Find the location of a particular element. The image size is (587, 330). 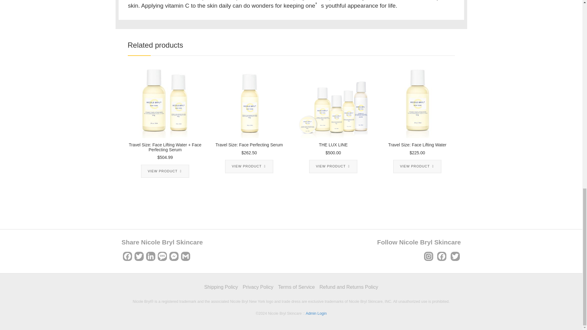

VIEW PRODUCT is located at coordinates (165, 171).